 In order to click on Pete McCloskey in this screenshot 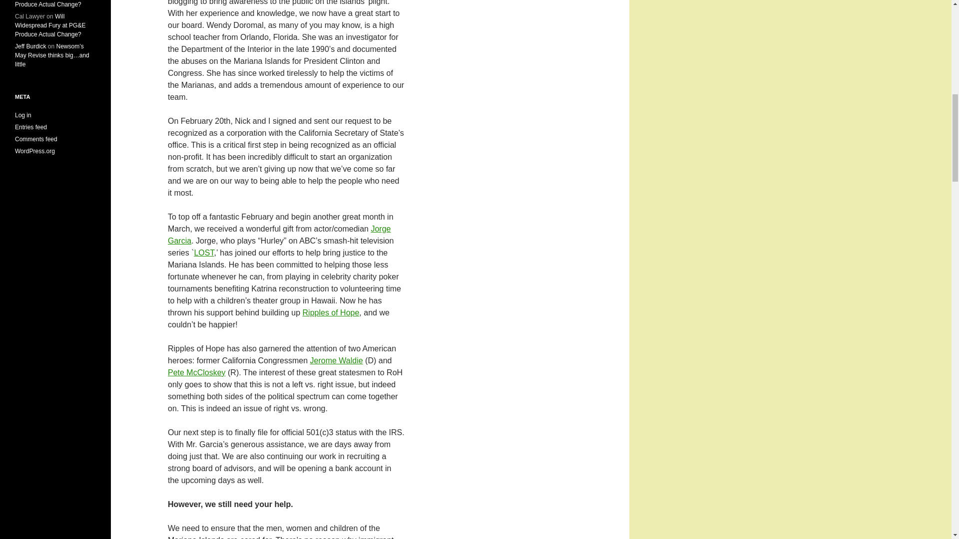, I will do `click(197, 372)`.